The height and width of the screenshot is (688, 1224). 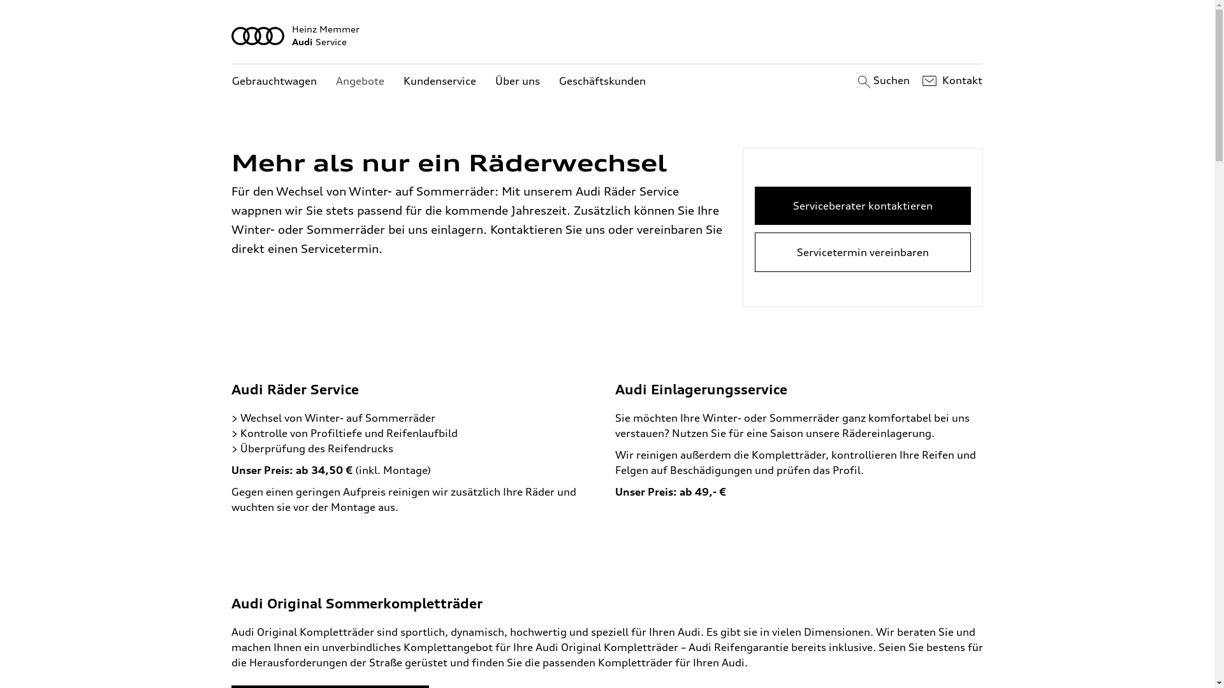 I want to click on Servicetermin vereinbaren, so click(x=863, y=252).